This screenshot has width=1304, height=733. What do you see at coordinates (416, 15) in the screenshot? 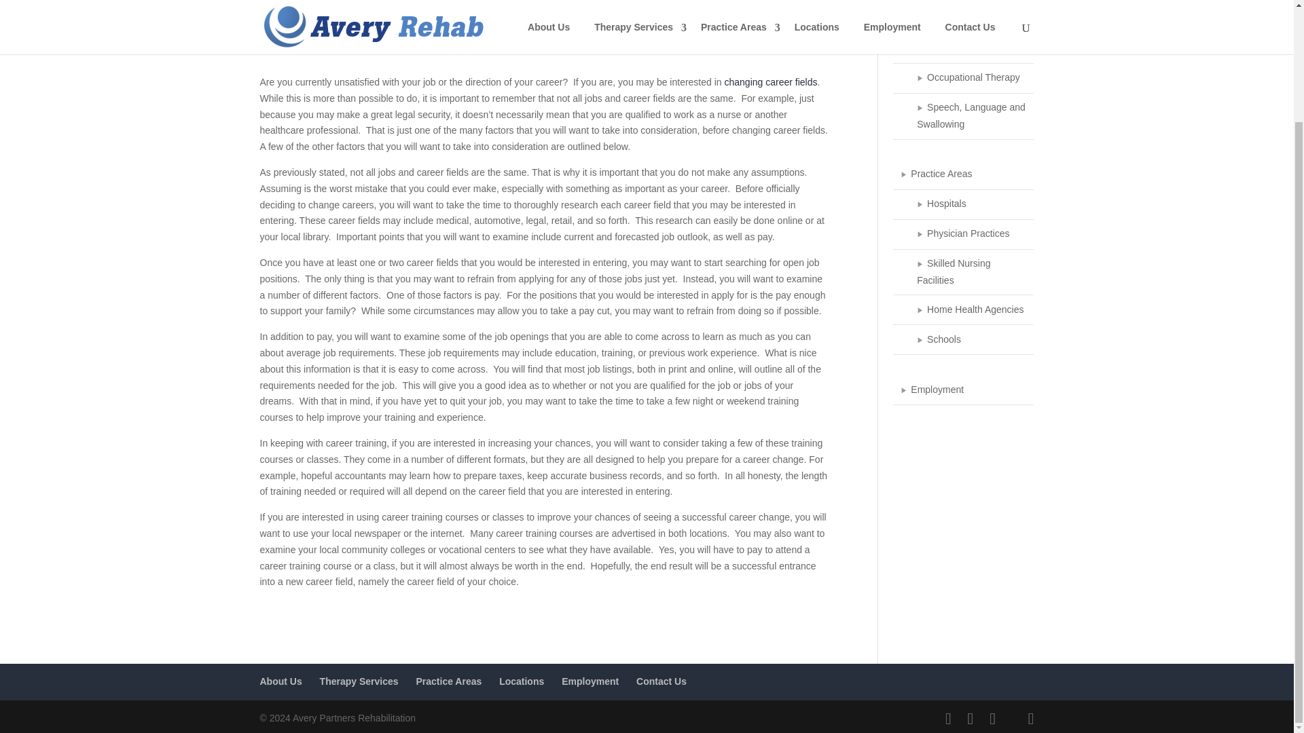
I see `Accounting Jobs` at bounding box center [416, 15].